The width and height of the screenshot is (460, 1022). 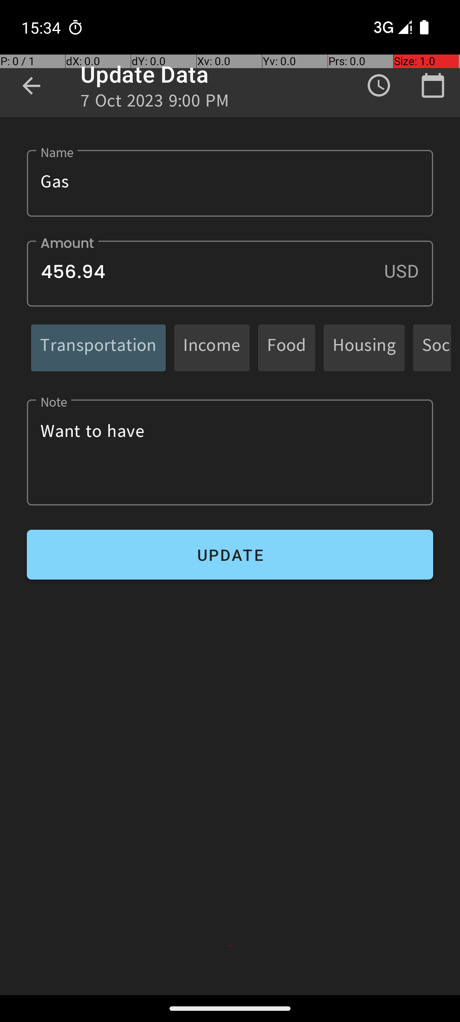 I want to click on 456.94, so click(x=230, y=273).